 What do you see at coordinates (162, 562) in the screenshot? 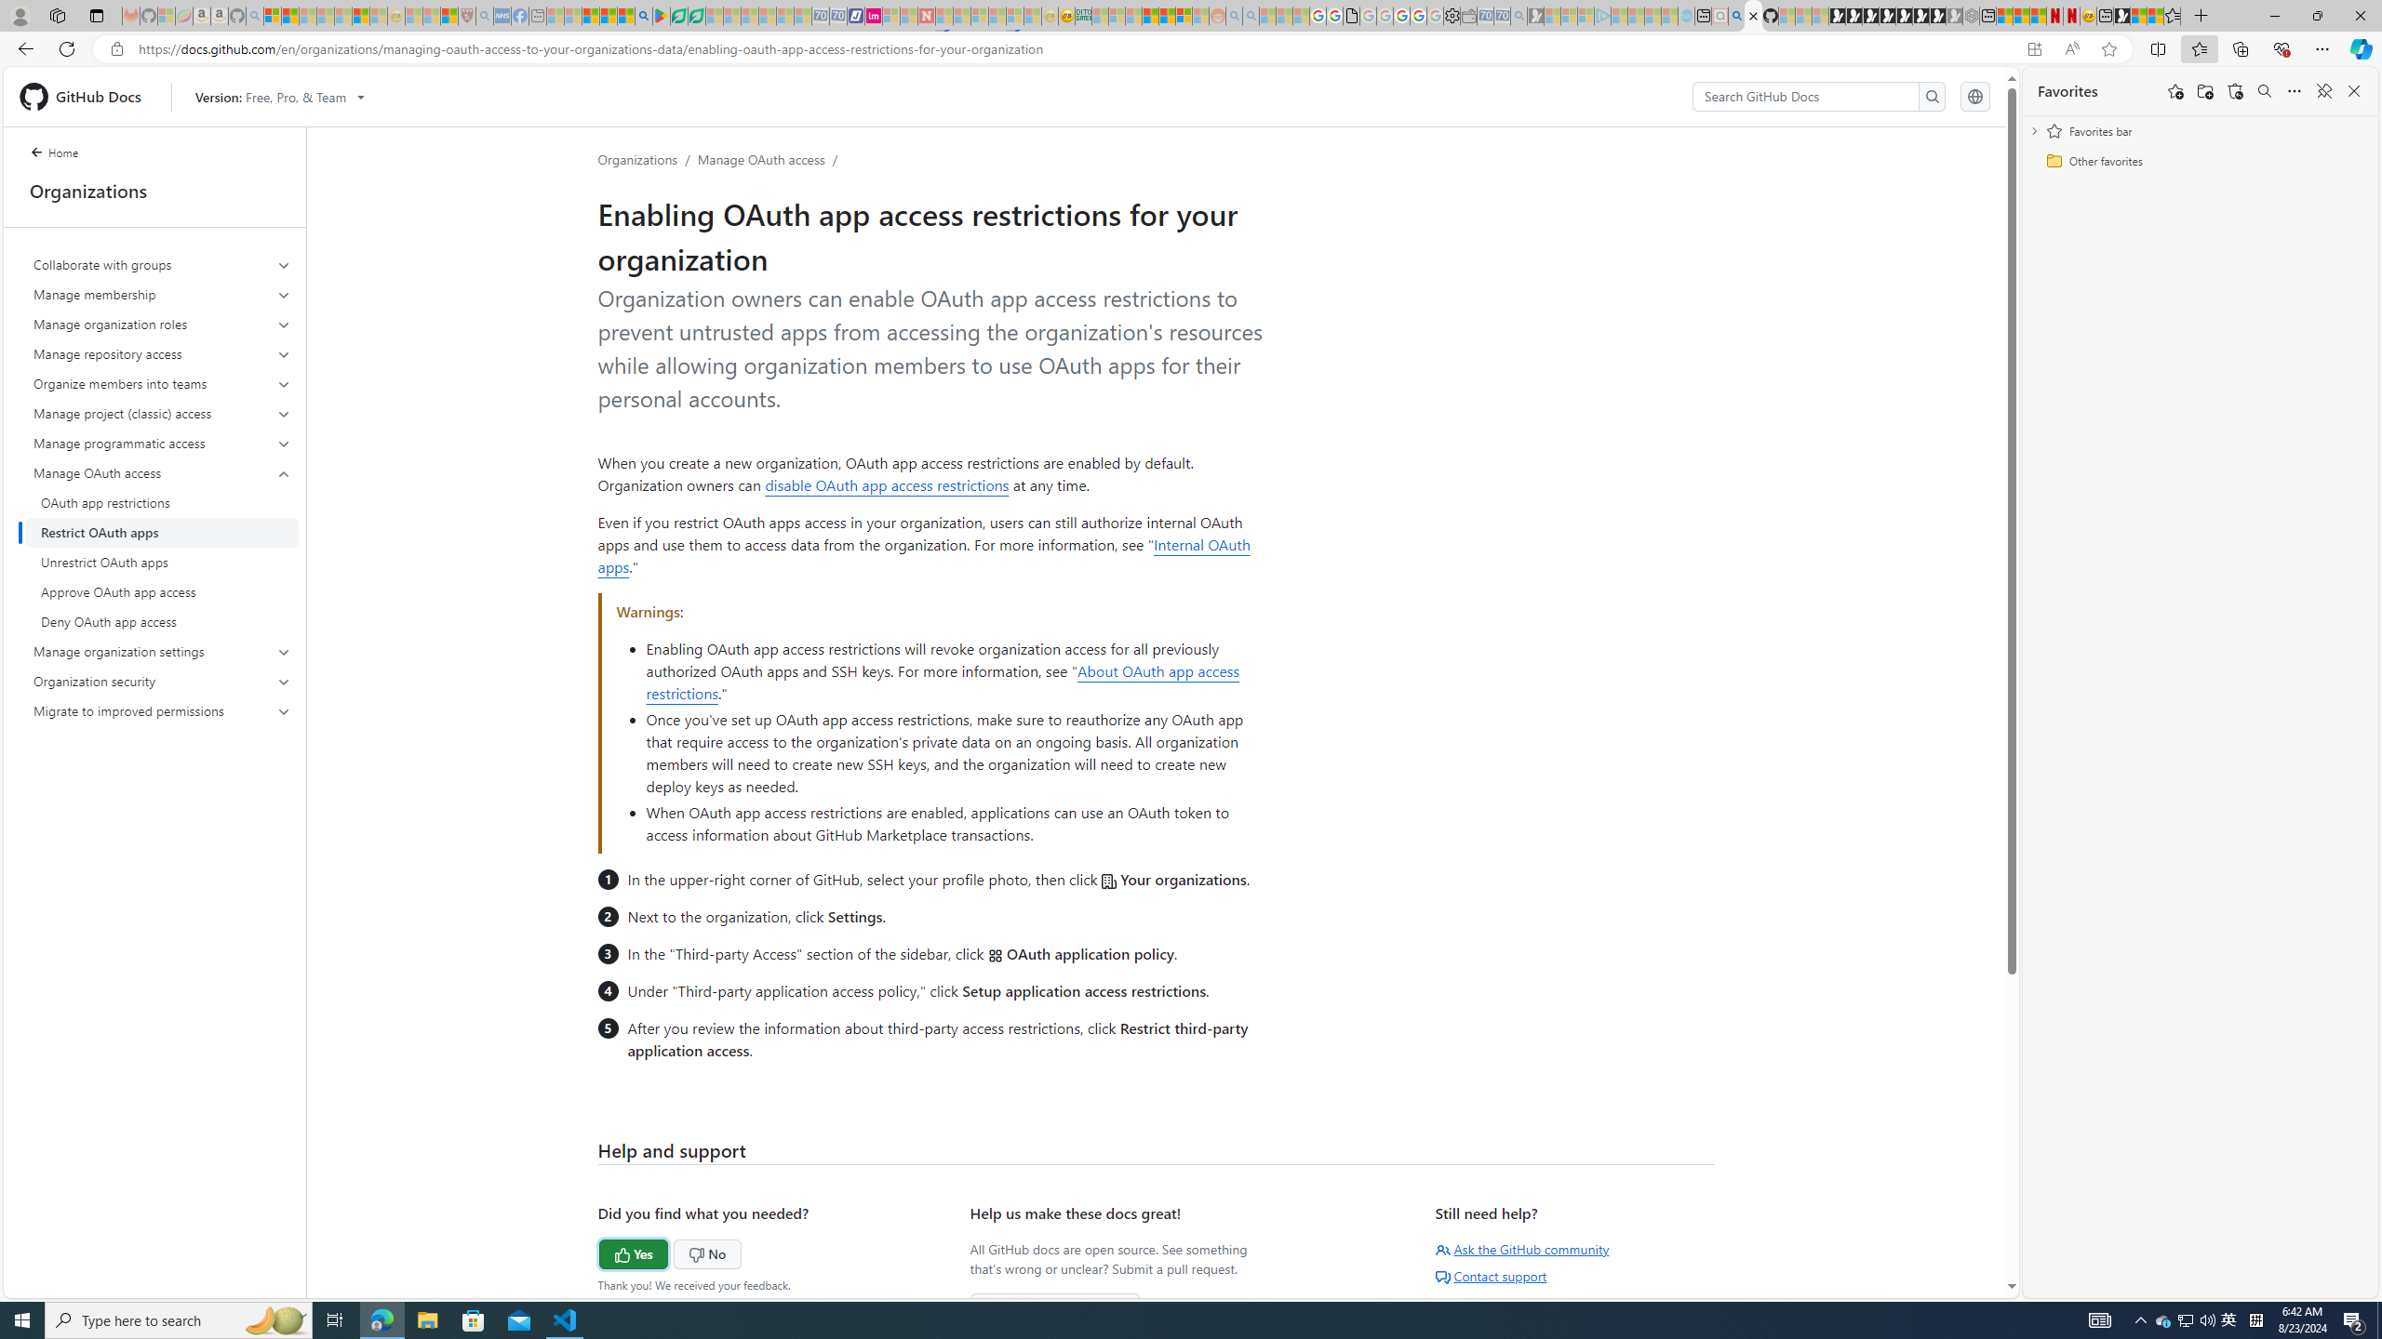
I see `Unrestrict OAuth apps` at bounding box center [162, 562].